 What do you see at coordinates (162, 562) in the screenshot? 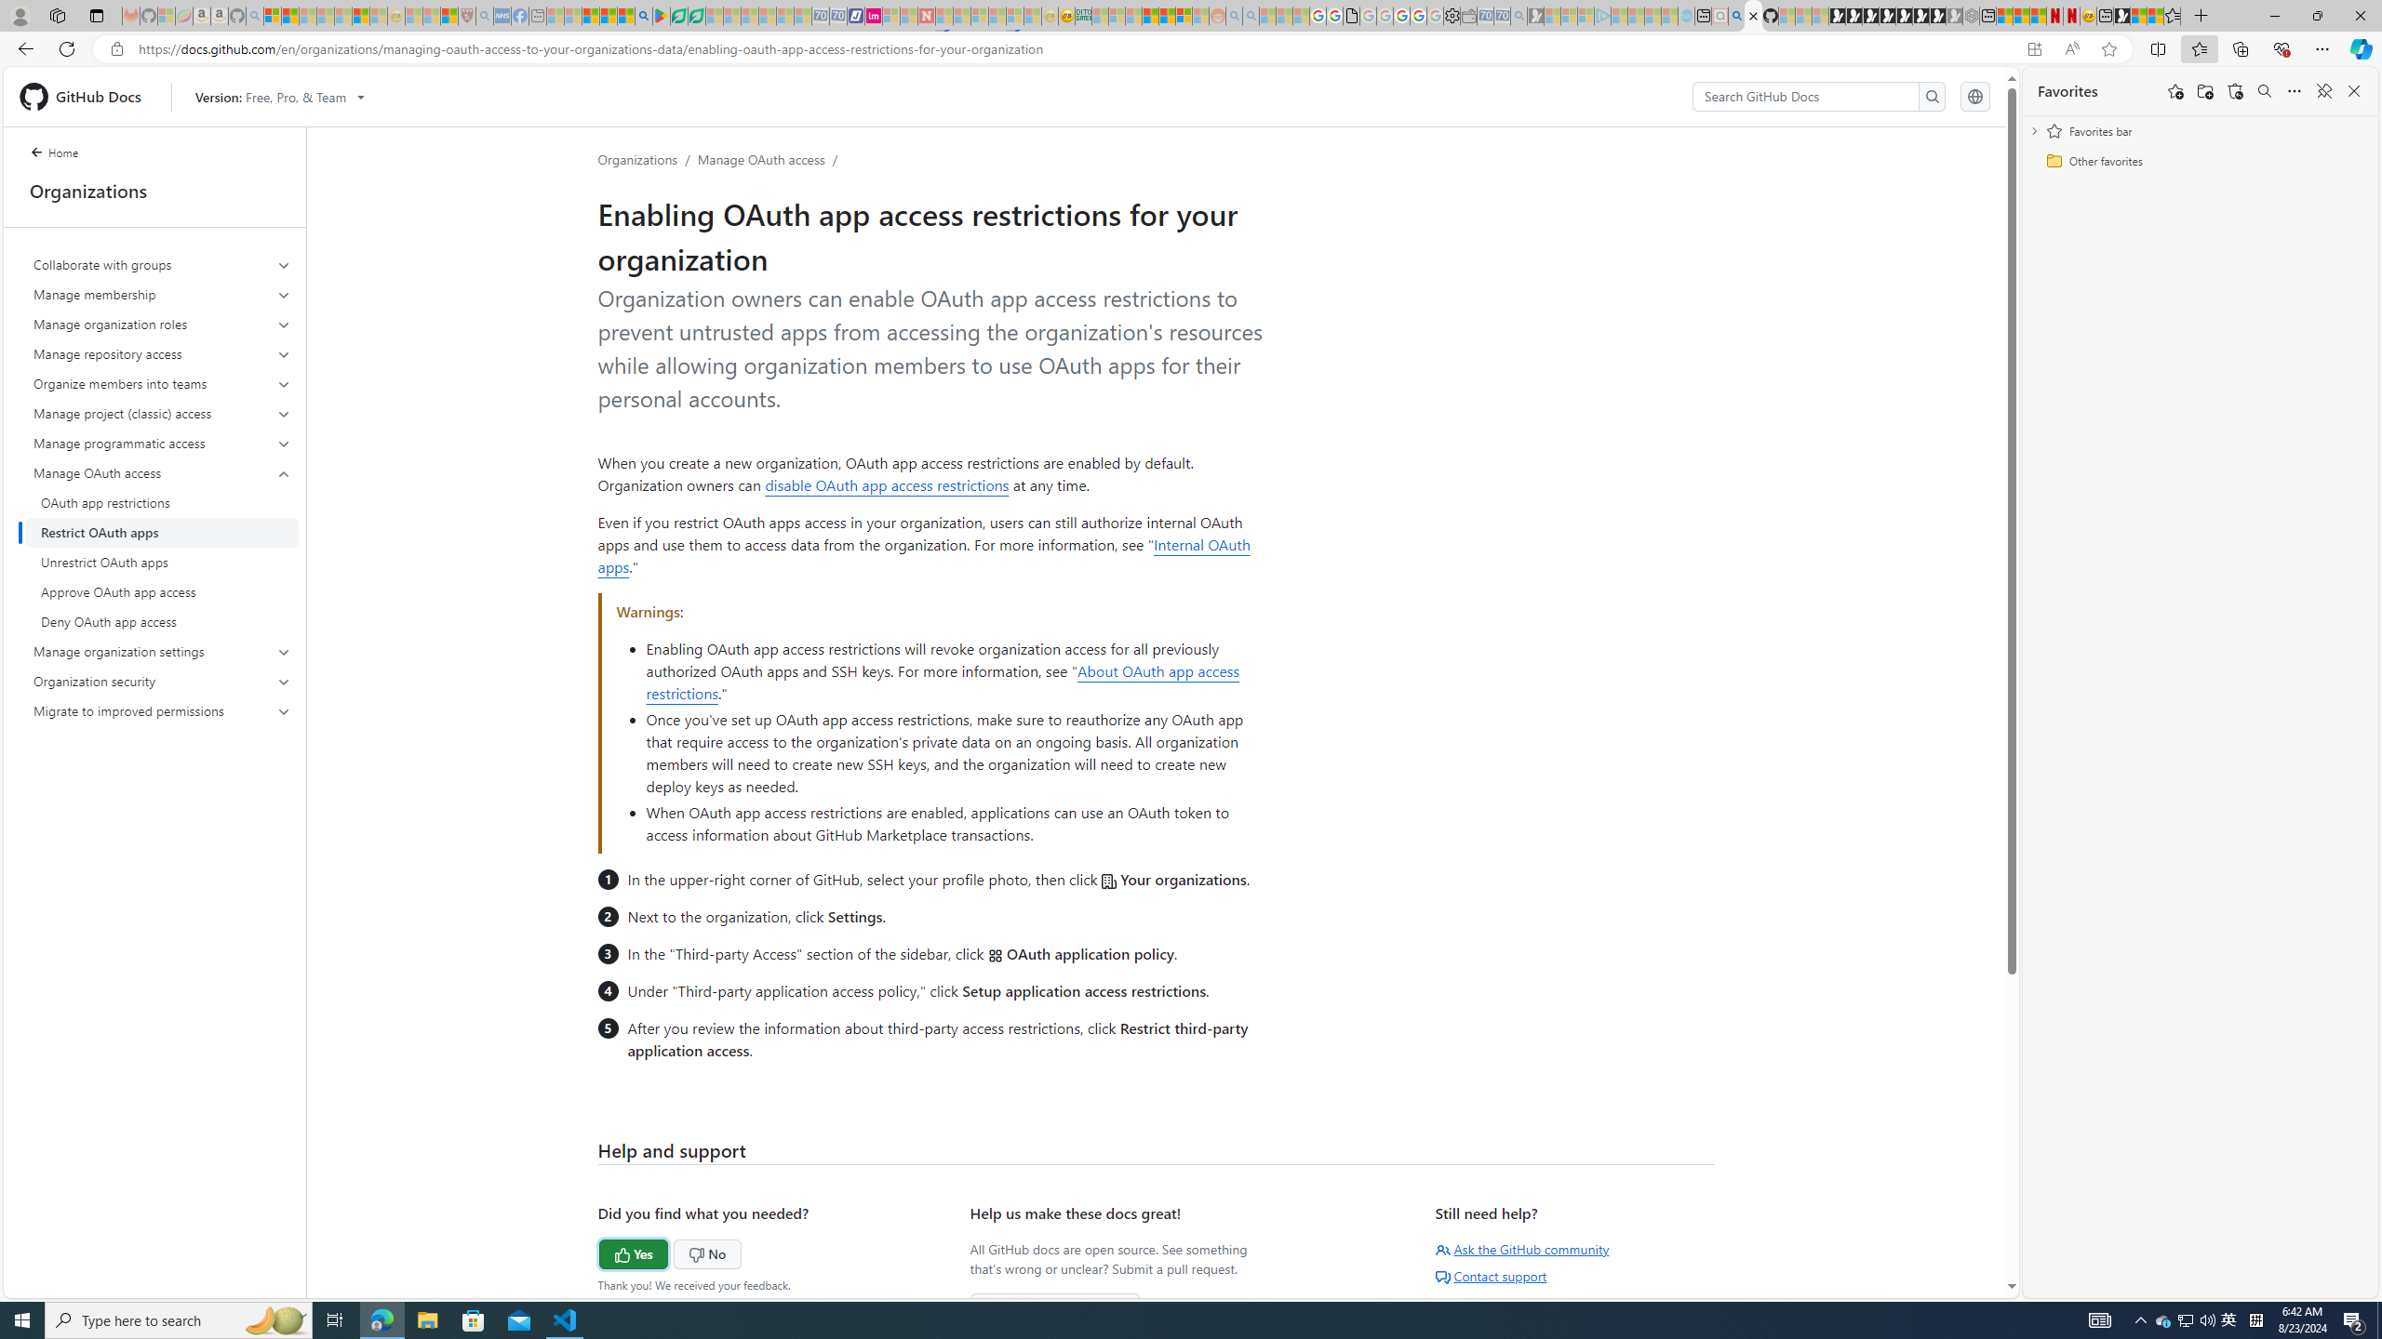
I see `Unrestrict OAuth apps` at bounding box center [162, 562].